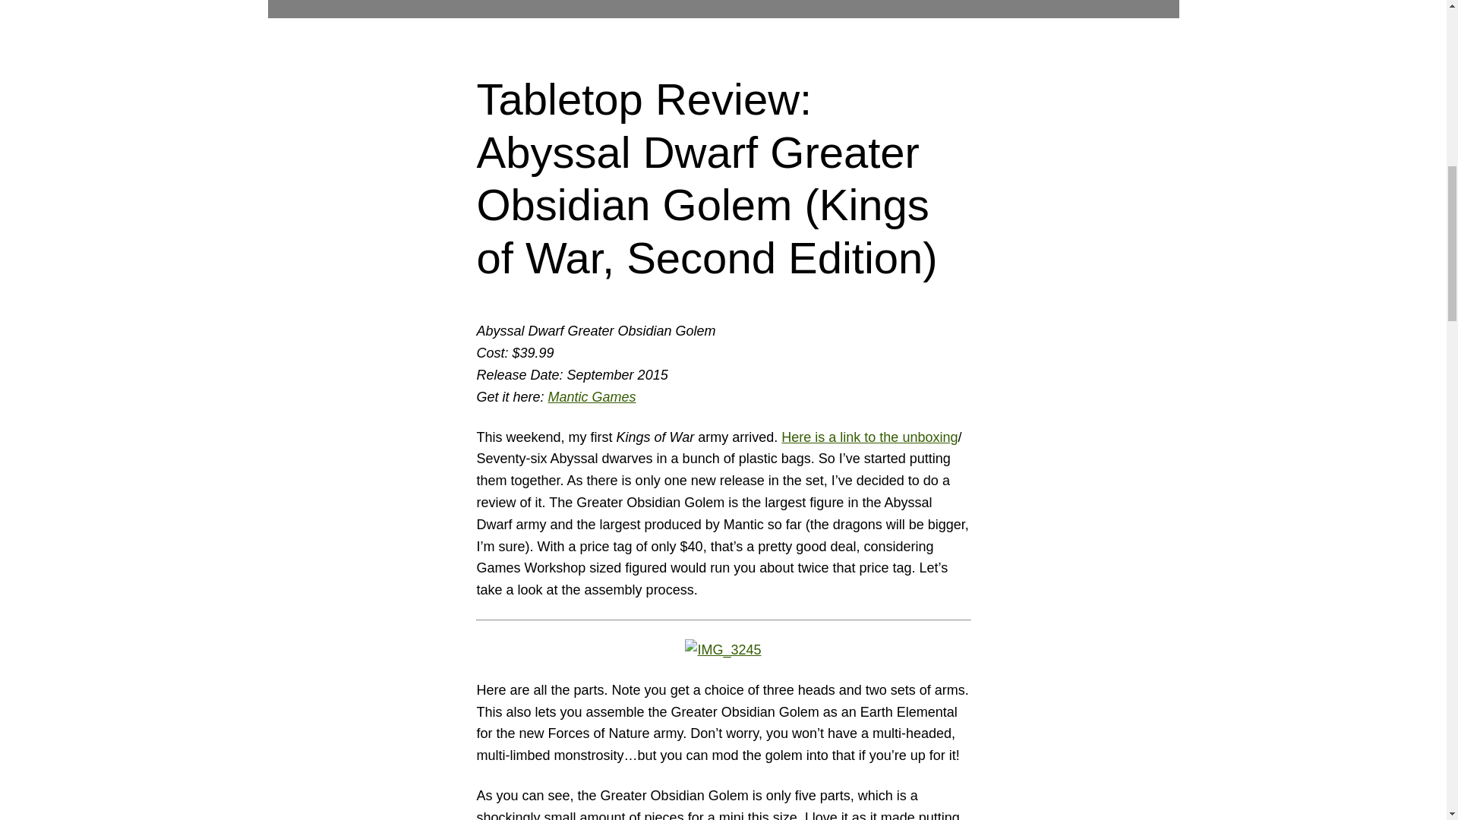 The width and height of the screenshot is (1458, 820). I want to click on Mantic Games, so click(592, 397).